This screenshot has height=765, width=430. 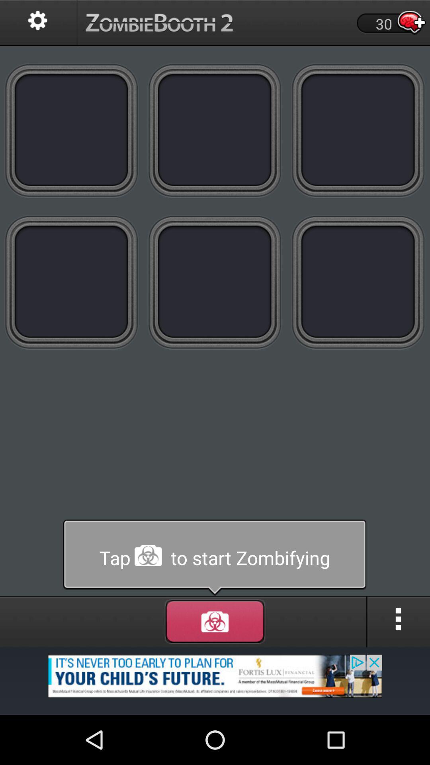 I want to click on new tape, so click(x=358, y=130).